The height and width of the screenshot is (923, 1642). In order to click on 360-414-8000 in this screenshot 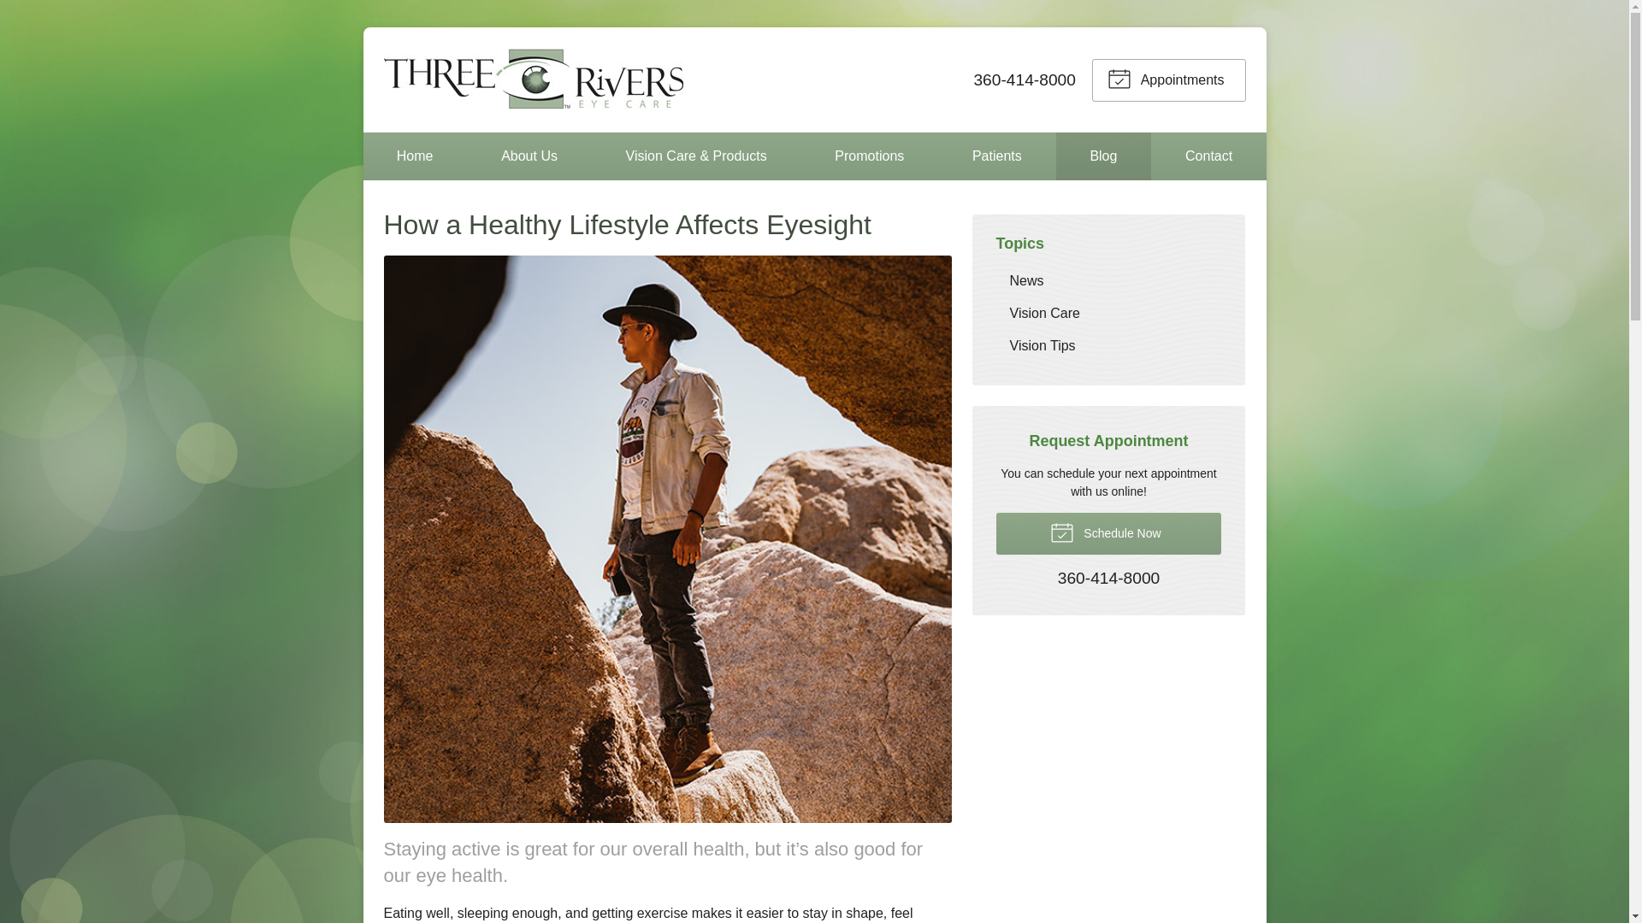, I will do `click(1025, 79)`.